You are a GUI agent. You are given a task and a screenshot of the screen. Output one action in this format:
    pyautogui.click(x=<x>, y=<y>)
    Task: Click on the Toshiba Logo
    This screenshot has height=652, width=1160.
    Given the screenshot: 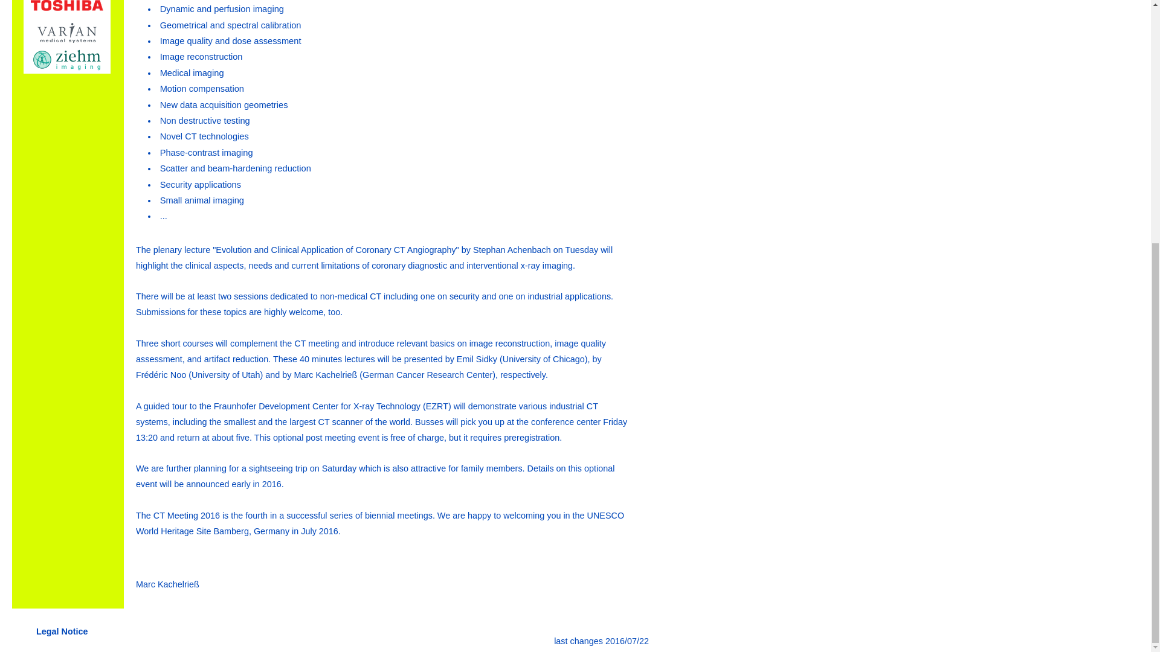 What is the action you would take?
    pyautogui.click(x=66, y=8)
    